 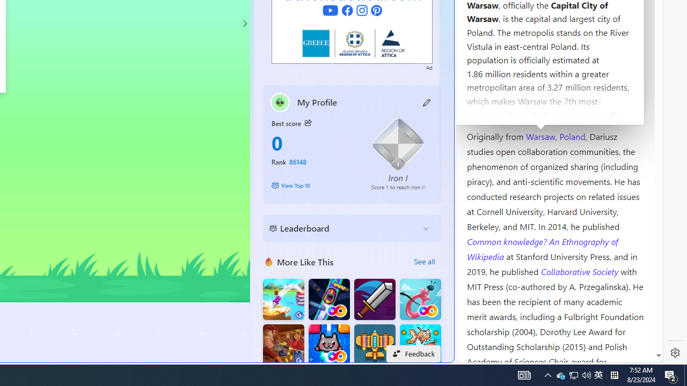 What do you see at coordinates (308, 123) in the screenshot?
I see `Class: button` at bounding box center [308, 123].